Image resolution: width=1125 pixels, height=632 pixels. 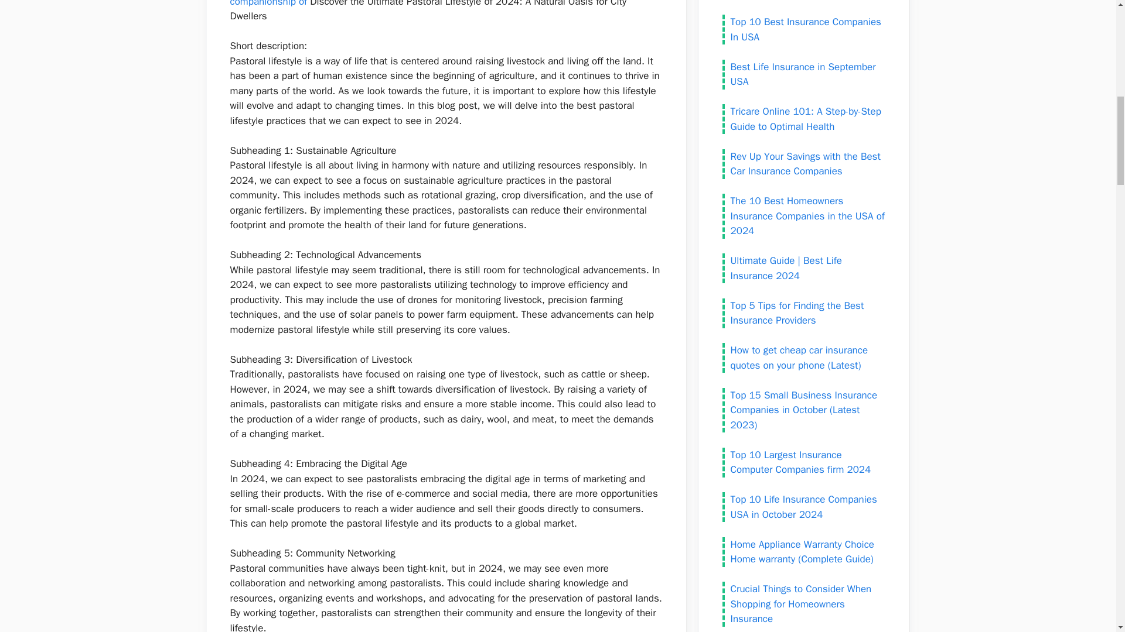 What do you see at coordinates (805, 119) in the screenshot?
I see `Tricare Online 101: A Step-by-Step Guide to Optimal Health` at bounding box center [805, 119].